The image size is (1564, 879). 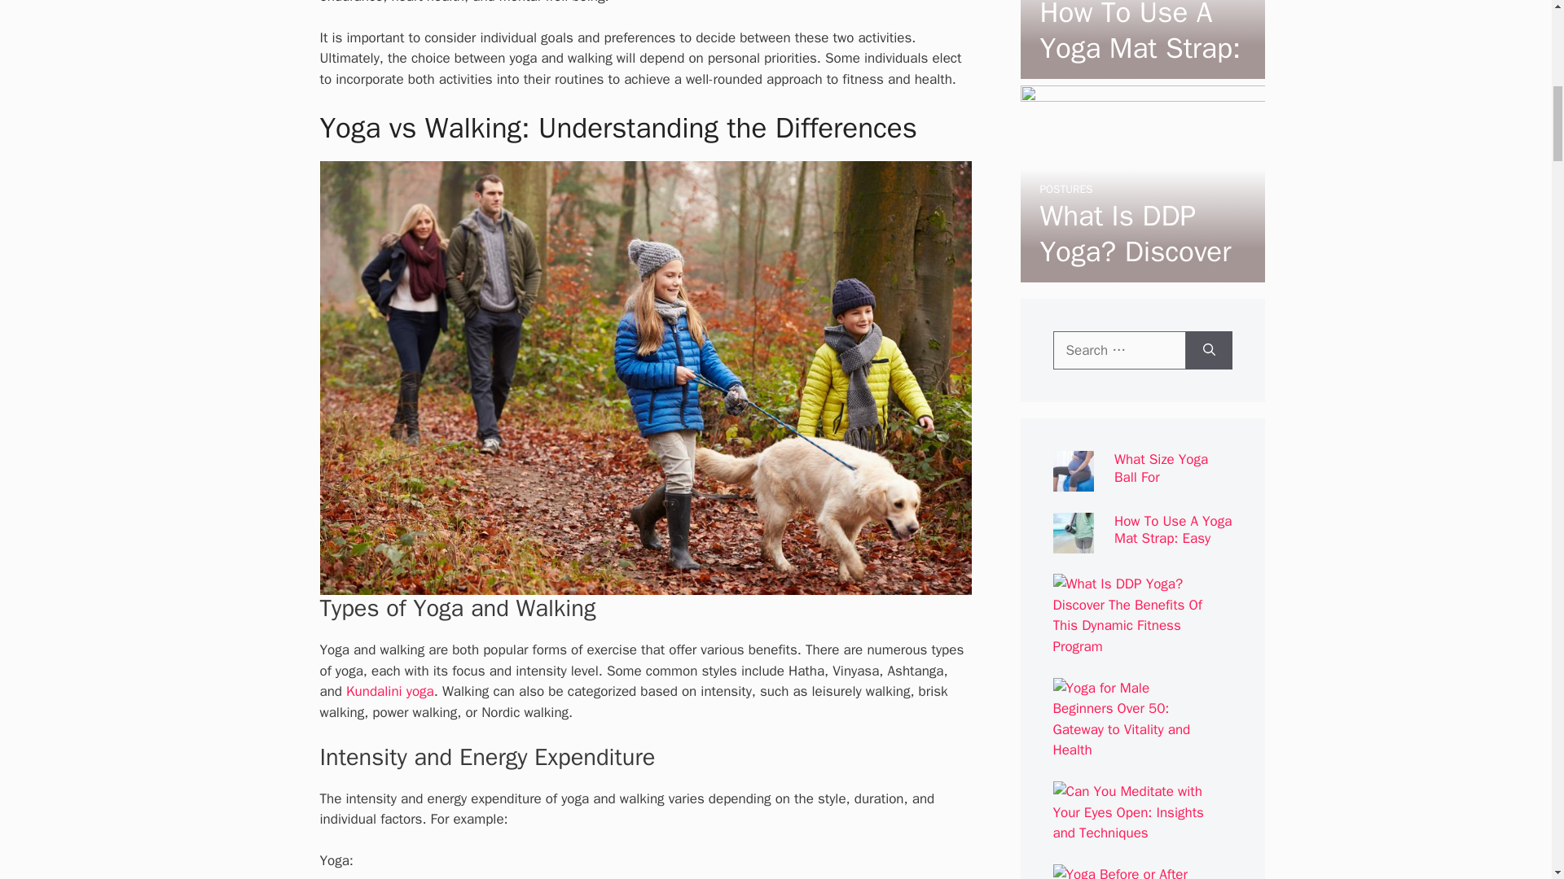 I want to click on What Size Yoga Ball For Pregnancy? Choosing The Right Fit, so click(x=1136, y=2).